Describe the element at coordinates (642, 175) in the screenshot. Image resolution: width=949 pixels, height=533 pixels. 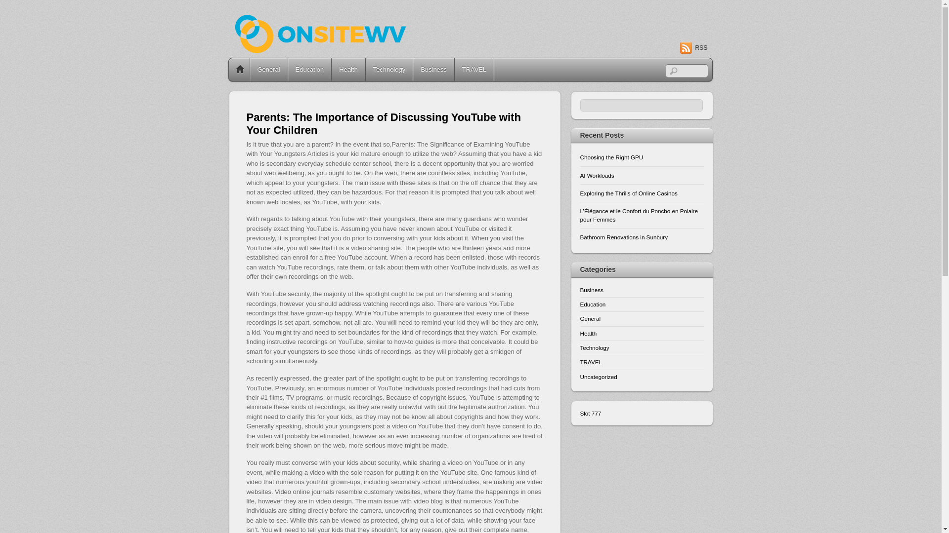
I see `AI Workloads` at that location.